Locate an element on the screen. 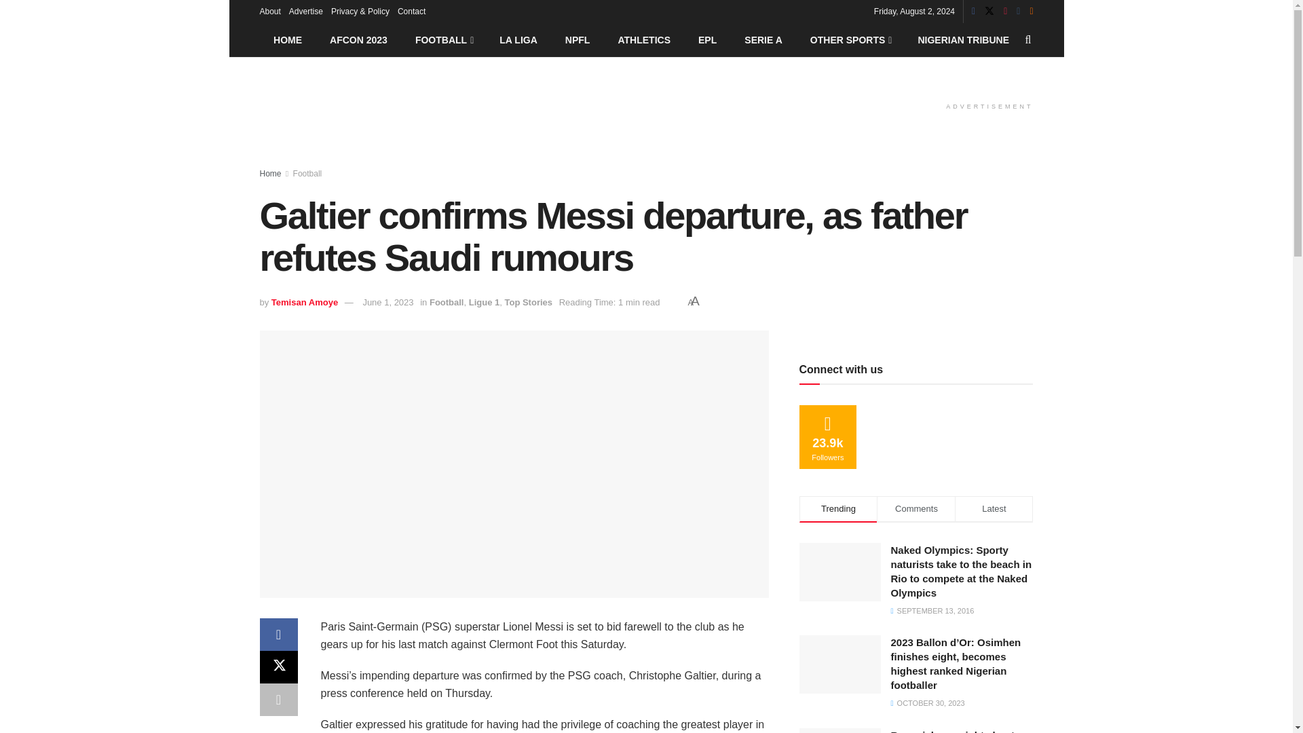 This screenshot has height=733, width=1303. HOME is located at coordinates (287, 39).